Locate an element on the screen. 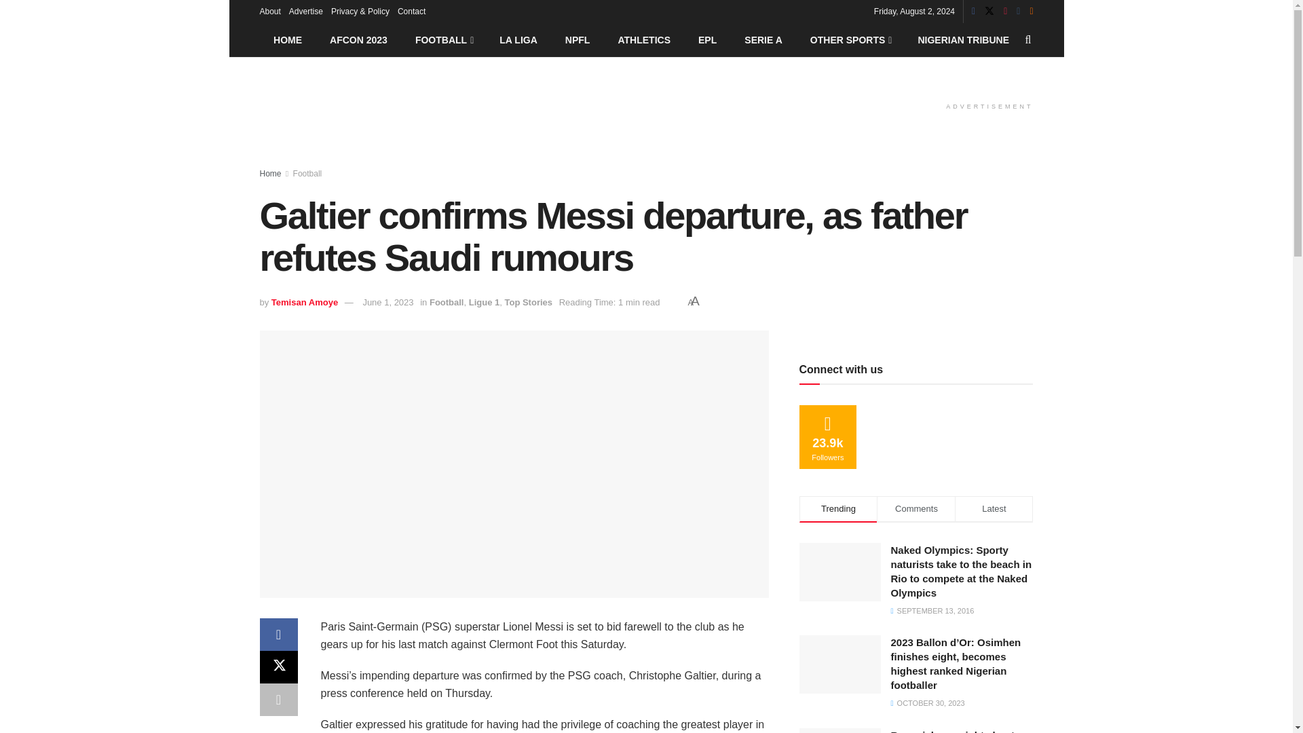 This screenshot has height=733, width=1303. HOME is located at coordinates (287, 39).